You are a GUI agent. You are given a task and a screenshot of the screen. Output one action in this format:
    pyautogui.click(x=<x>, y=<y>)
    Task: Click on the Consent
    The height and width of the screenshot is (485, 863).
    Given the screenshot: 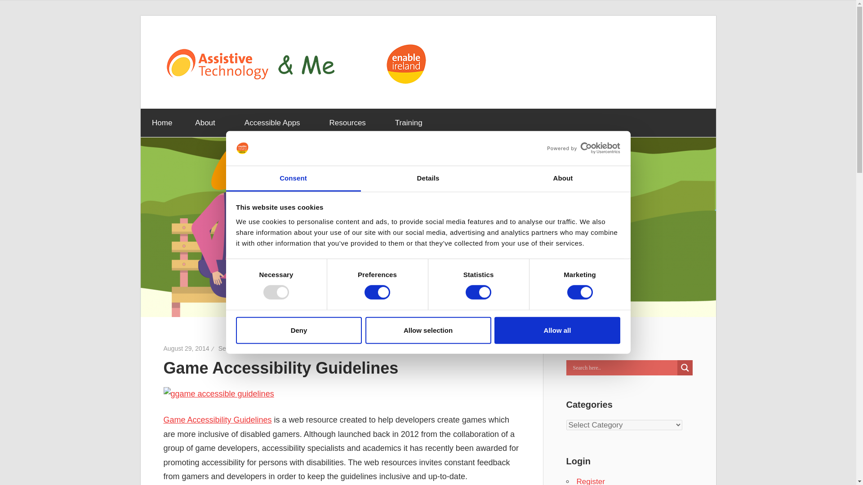 What is the action you would take?
    pyautogui.click(x=293, y=179)
    